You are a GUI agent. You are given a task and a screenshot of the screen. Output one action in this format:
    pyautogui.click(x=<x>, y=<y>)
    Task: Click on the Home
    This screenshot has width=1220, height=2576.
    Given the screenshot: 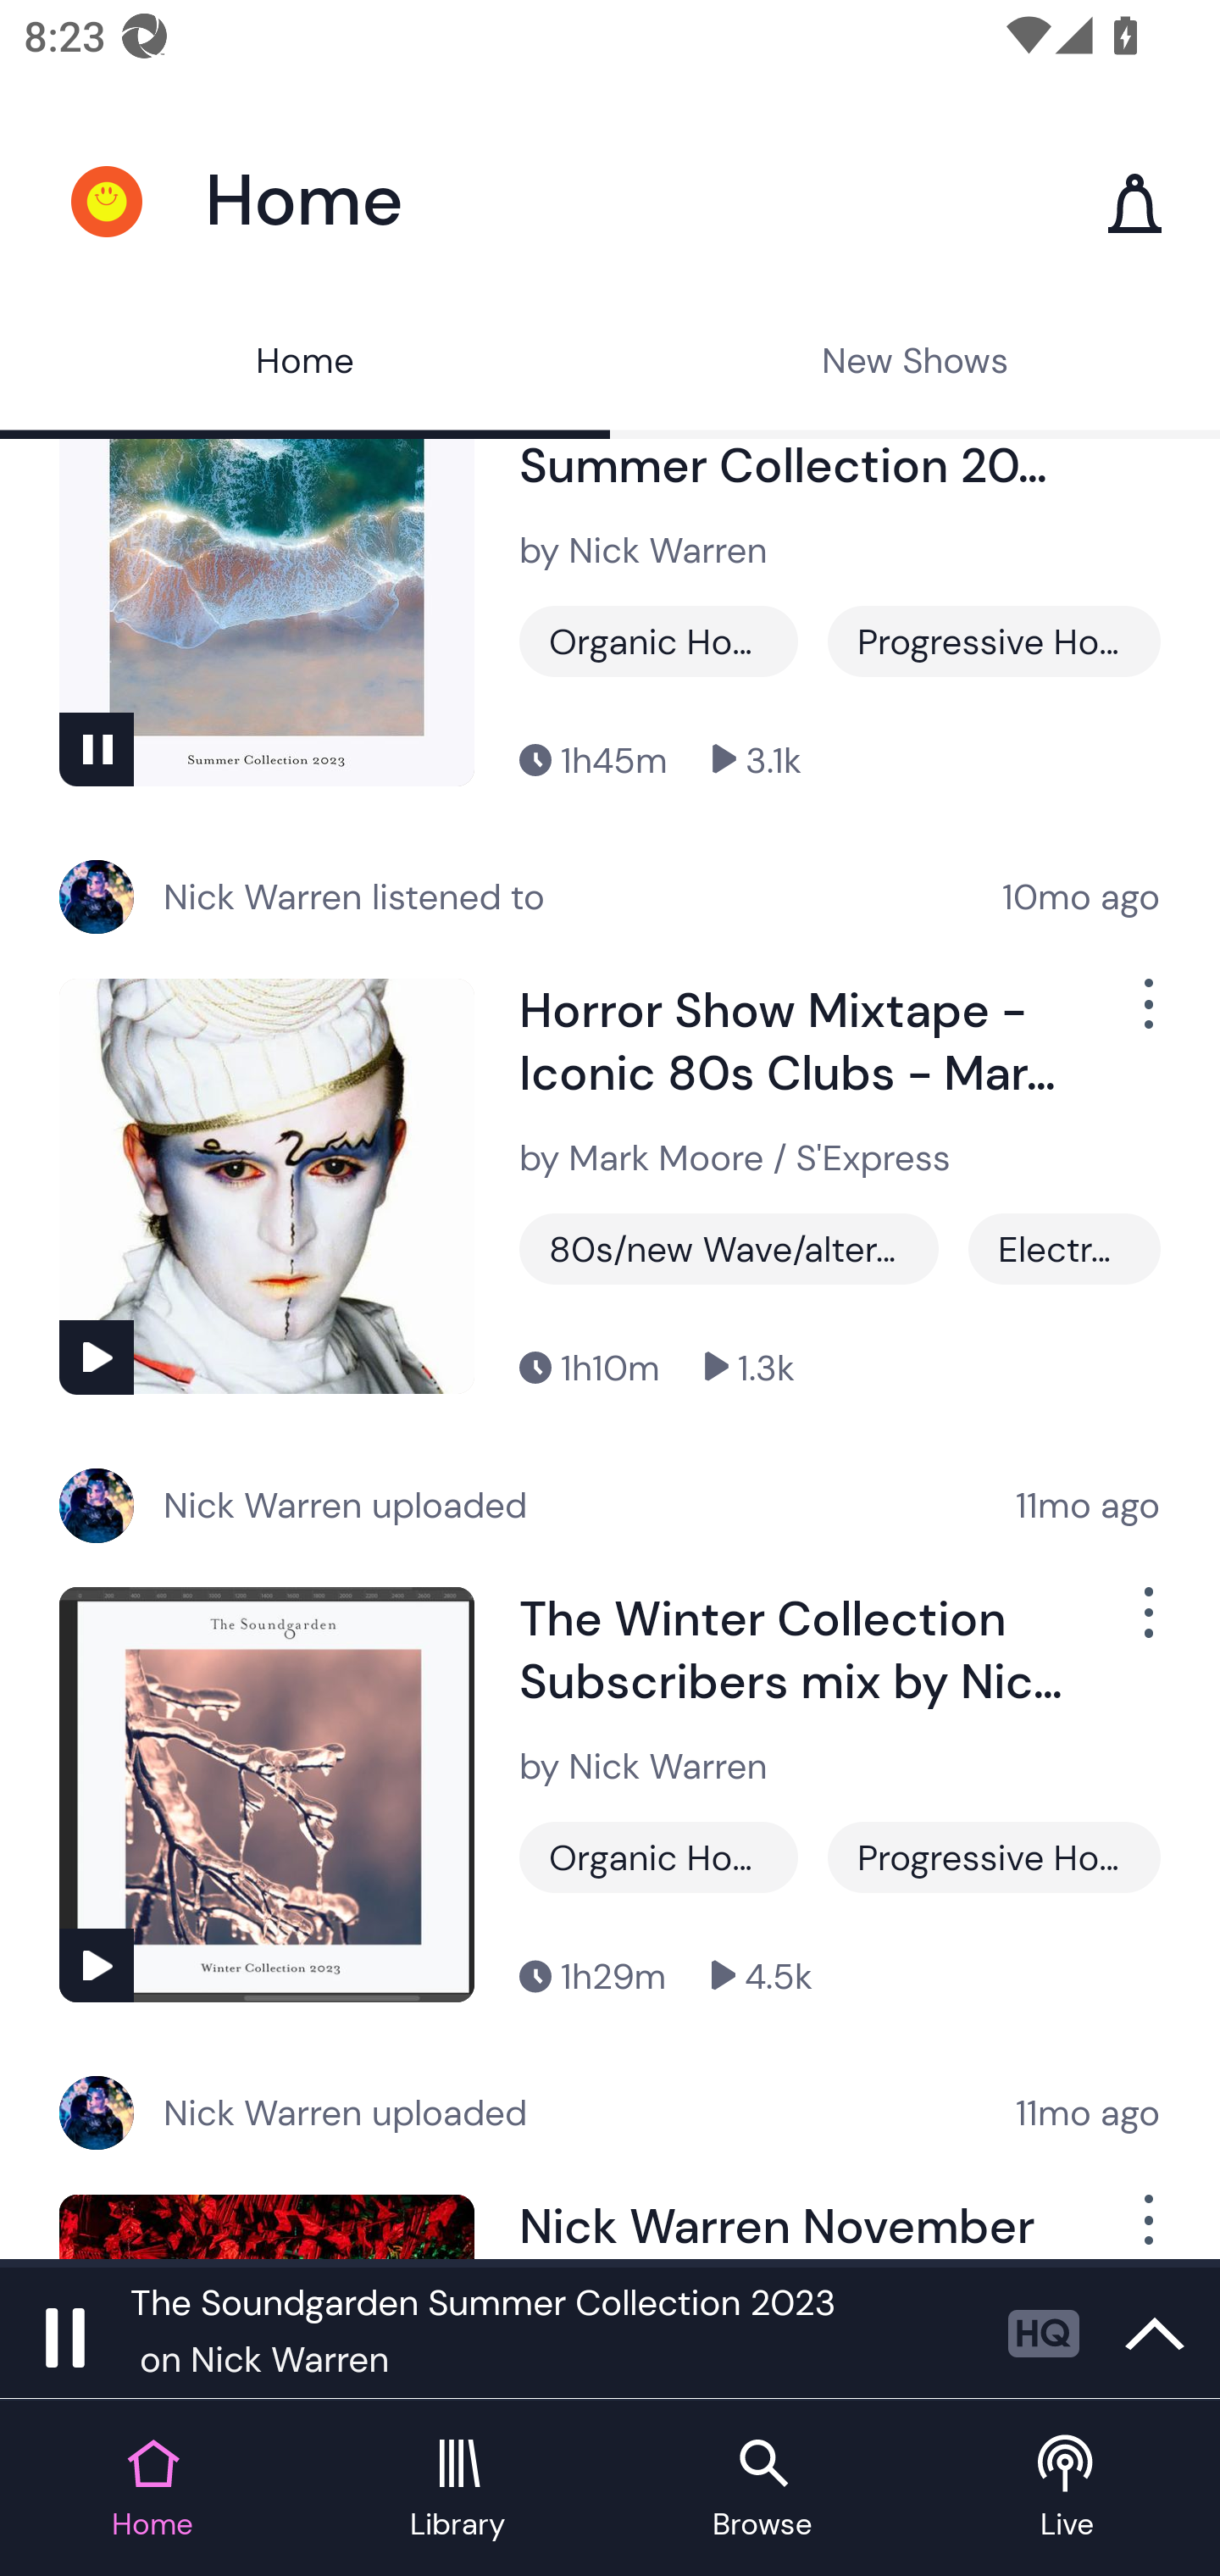 What is the action you would take?
    pyautogui.click(x=305, y=364)
    